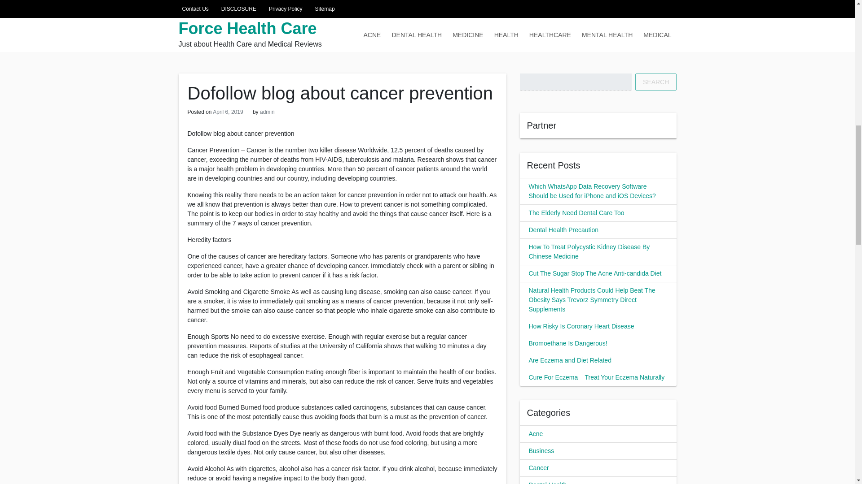 This screenshot has height=484, width=862. What do you see at coordinates (550, 35) in the screenshot?
I see `HEALTHCARE` at bounding box center [550, 35].